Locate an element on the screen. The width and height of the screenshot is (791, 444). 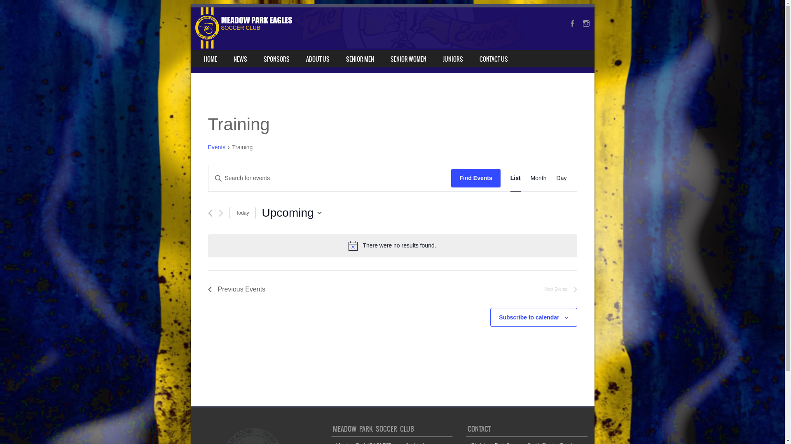
Subscribe to calendar is located at coordinates (529, 317).